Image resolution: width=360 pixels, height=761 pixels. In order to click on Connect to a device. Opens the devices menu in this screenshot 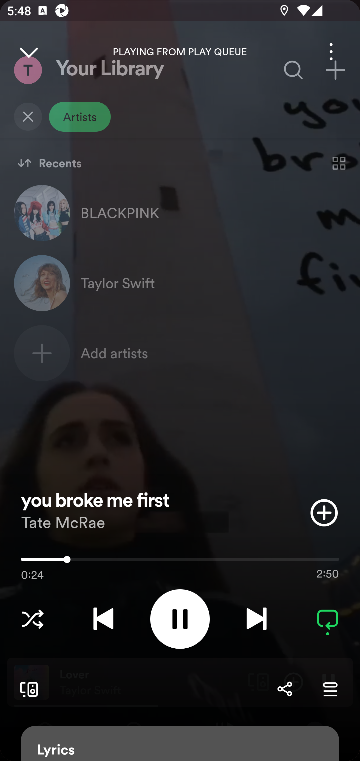, I will do `click(27, 689)`.